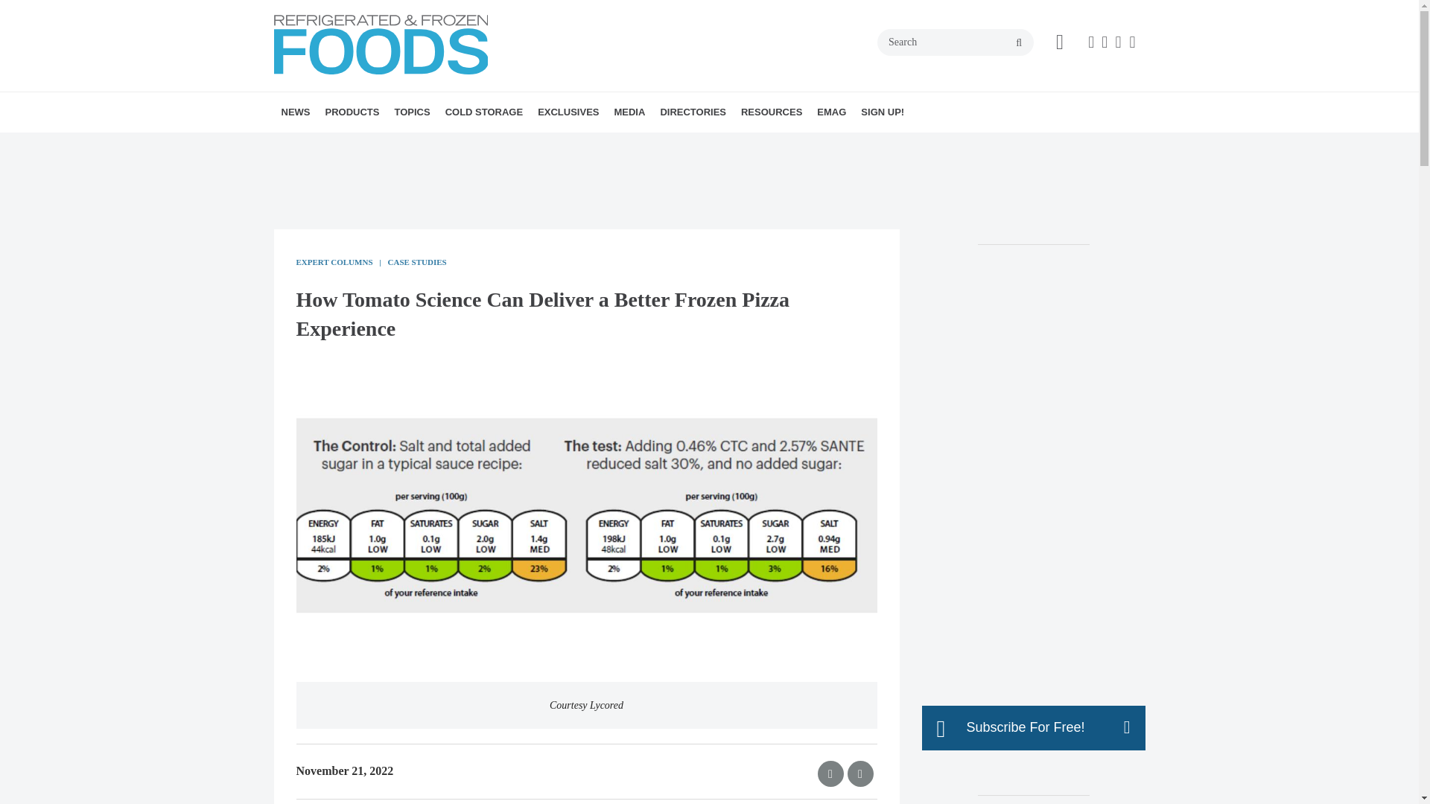  What do you see at coordinates (367, 144) in the screenshot?
I see `INDUSTRY NEWS` at bounding box center [367, 144].